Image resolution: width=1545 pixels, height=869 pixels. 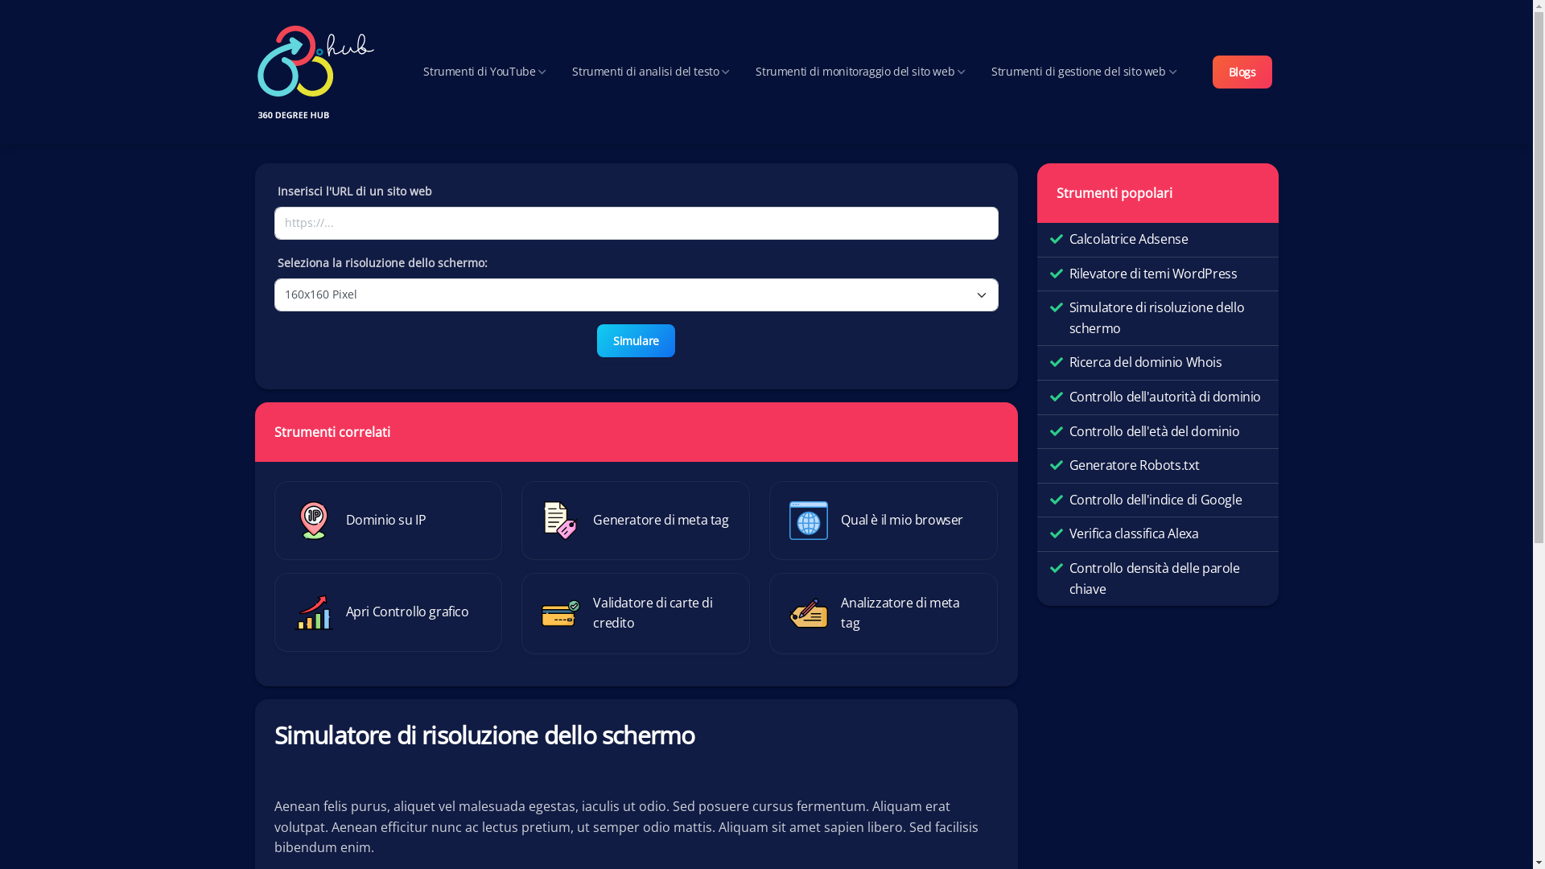 What do you see at coordinates (1242, 72) in the screenshot?
I see `Blogs` at bounding box center [1242, 72].